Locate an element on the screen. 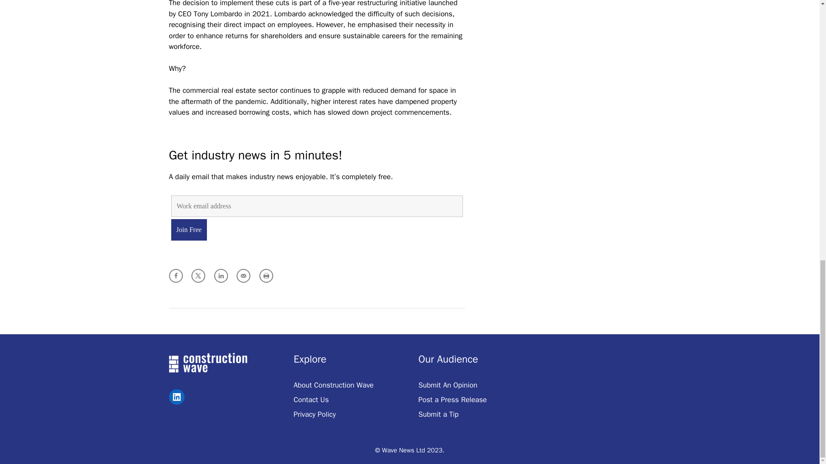 This screenshot has width=826, height=464. Share on X is located at coordinates (198, 276).